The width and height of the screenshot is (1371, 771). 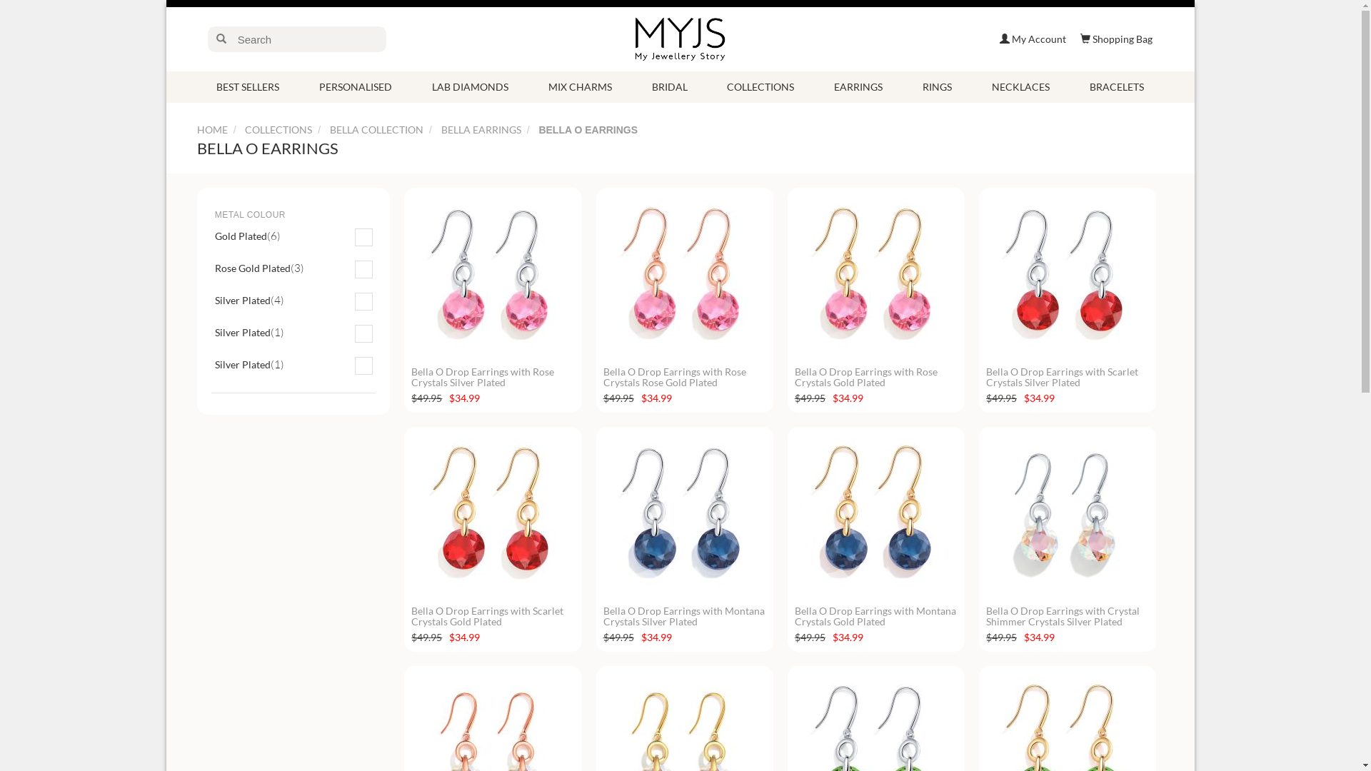 I want to click on Bella O Drop Earrings with Rose Crystals Rose Gold Plated, so click(x=685, y=377).